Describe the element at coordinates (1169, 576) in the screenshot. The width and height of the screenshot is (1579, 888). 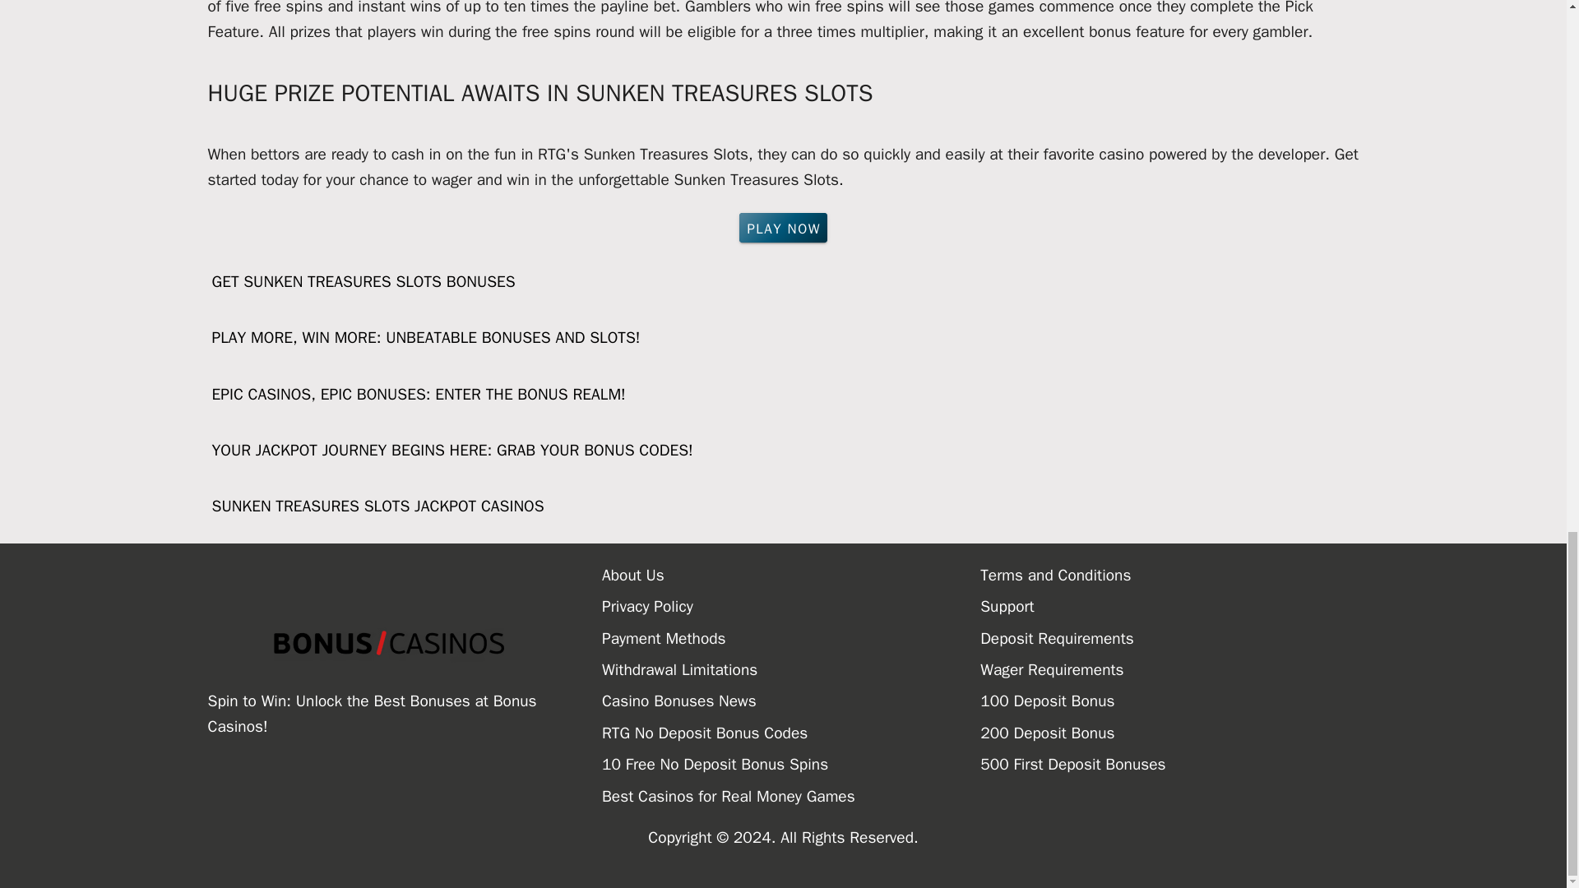
I see `Terms and Conditions` at that location.